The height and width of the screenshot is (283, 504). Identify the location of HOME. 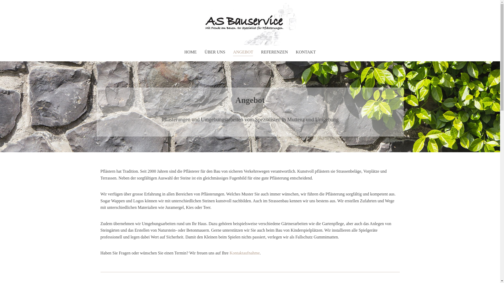
(191, 52).